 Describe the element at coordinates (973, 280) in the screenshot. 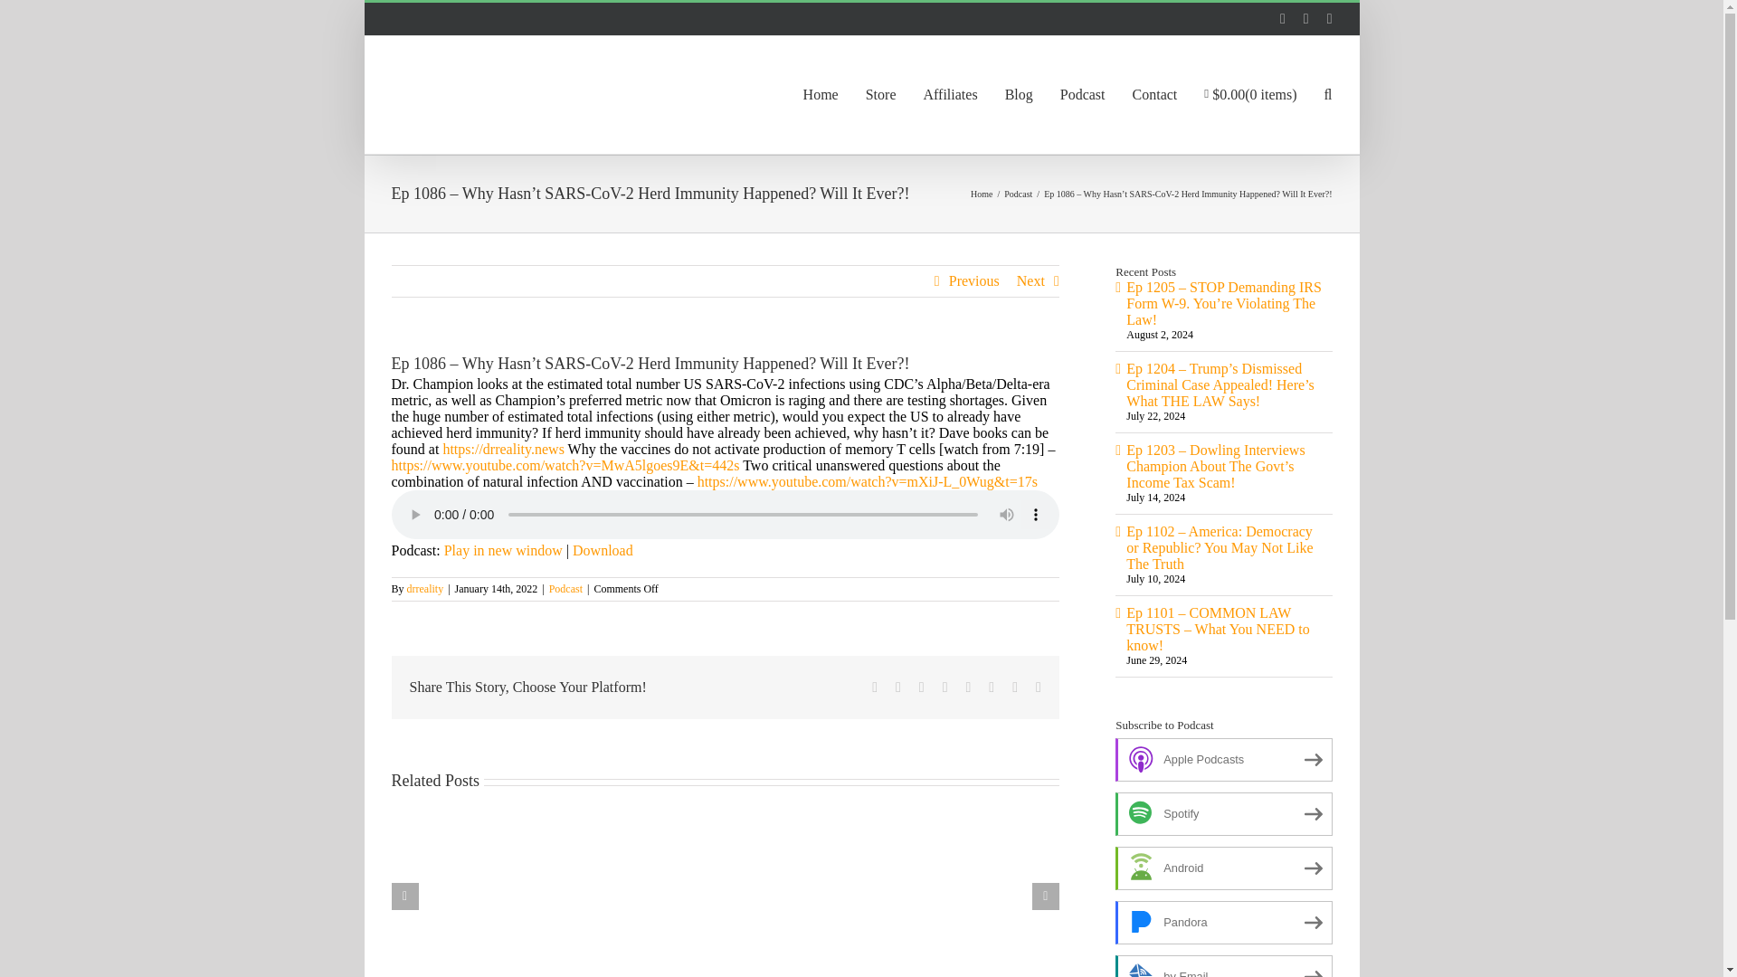

I see `Previous` at that location.